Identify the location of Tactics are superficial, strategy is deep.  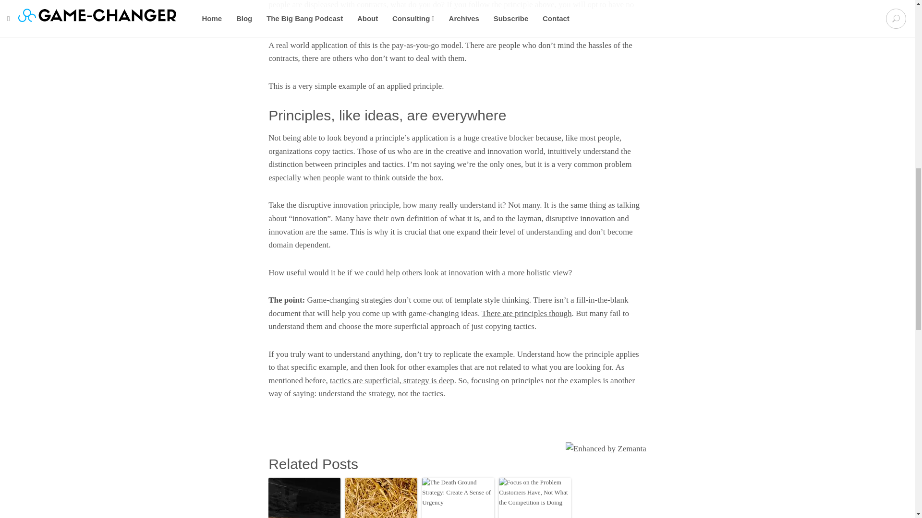
(392, 381).